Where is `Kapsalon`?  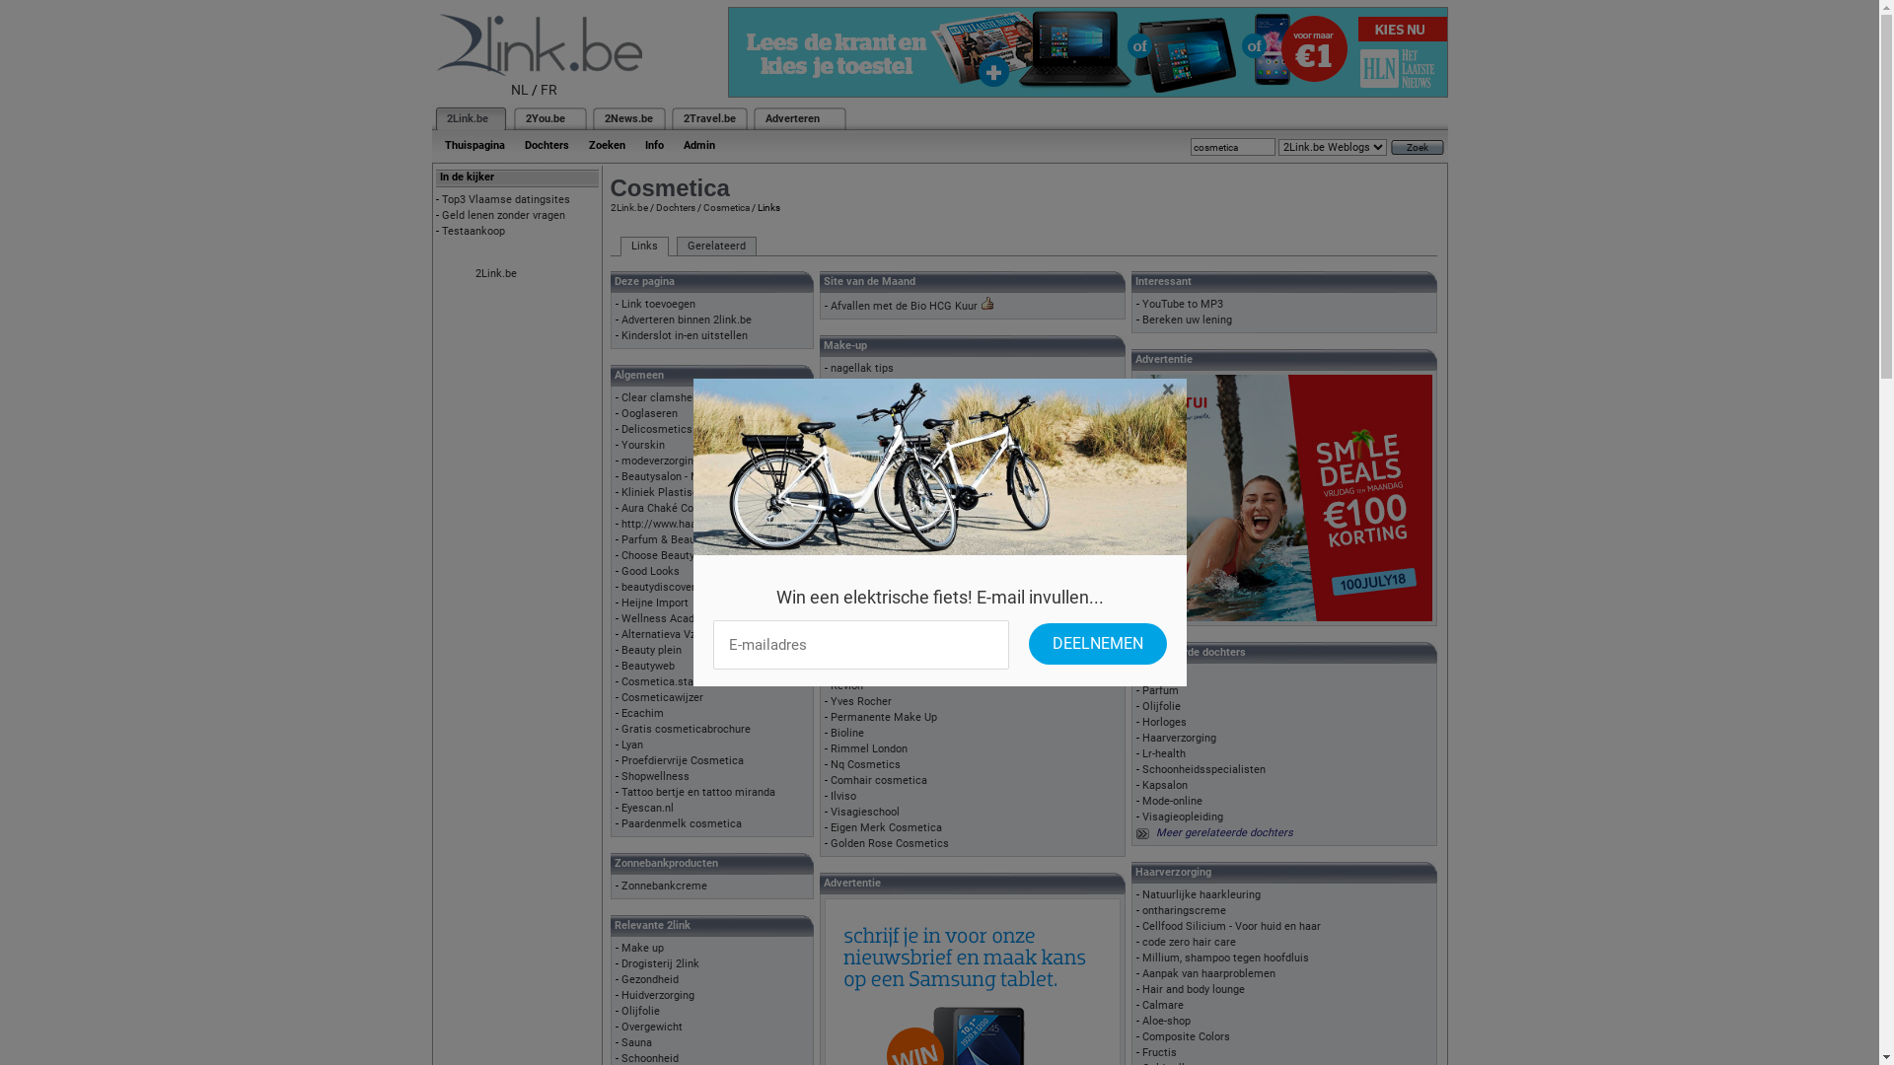 Kapsalon is located at coordinates (1165, 785).